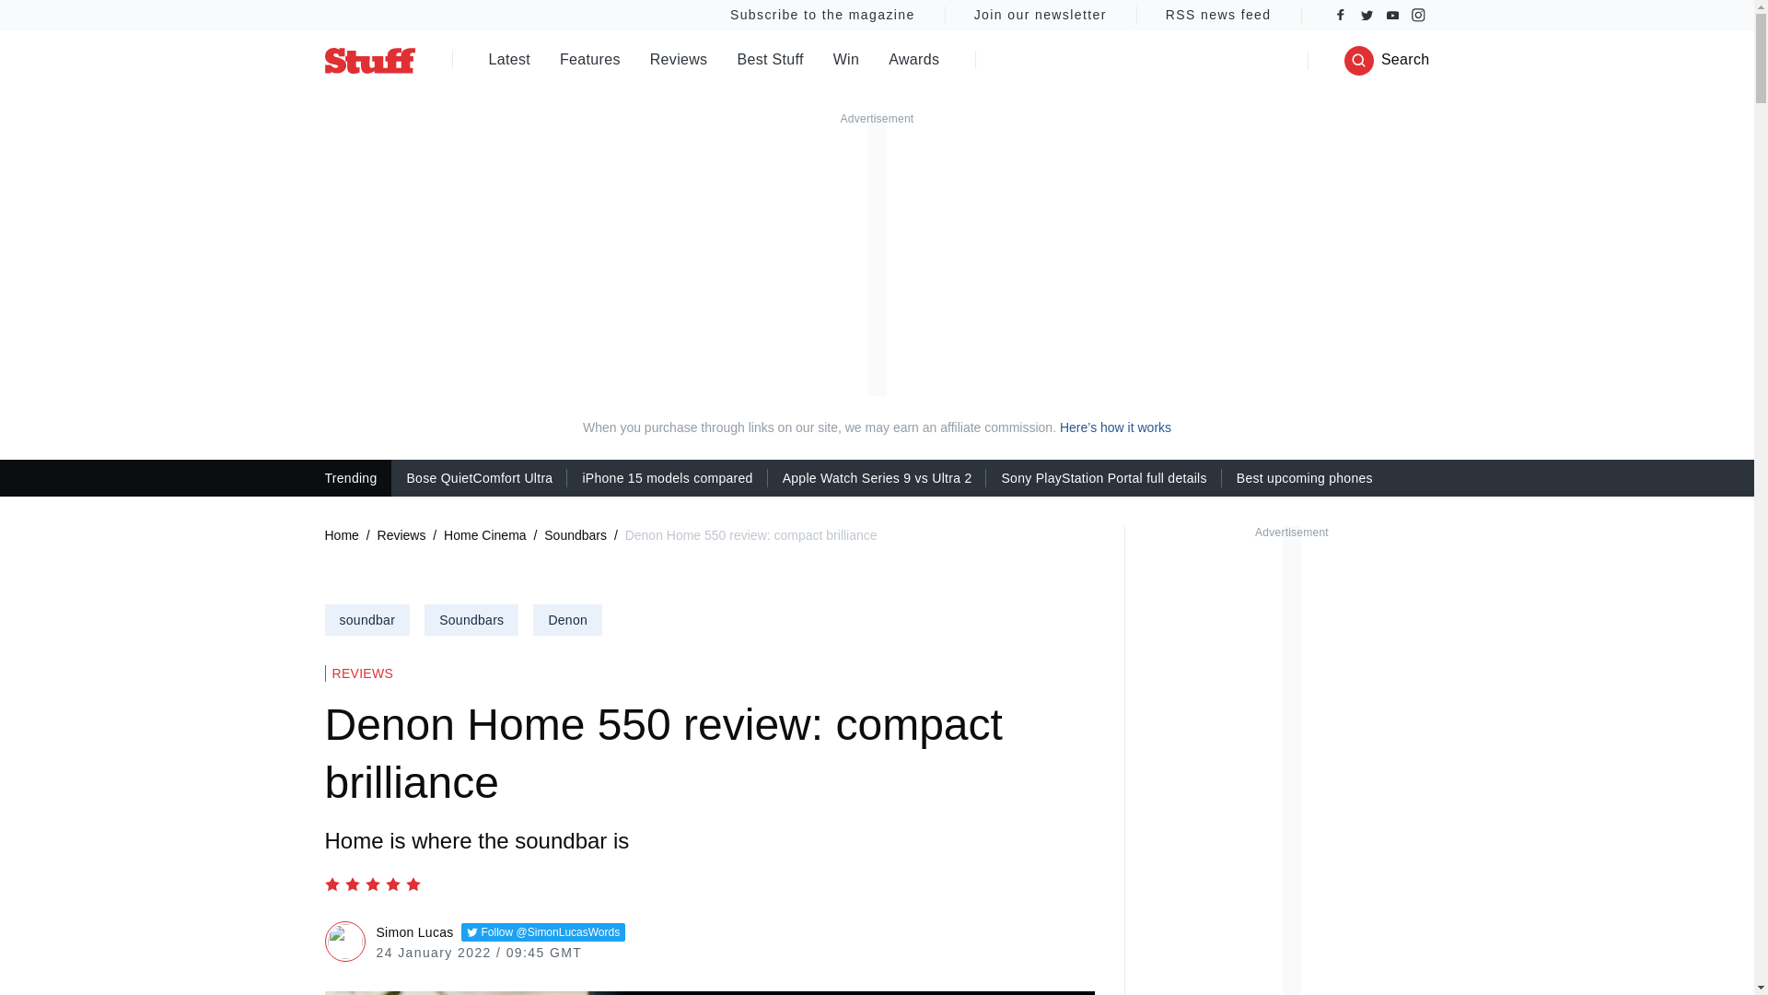  Describe the element at coordinates (1392, 15) in the screenshot. I see `YouTube` at that location.